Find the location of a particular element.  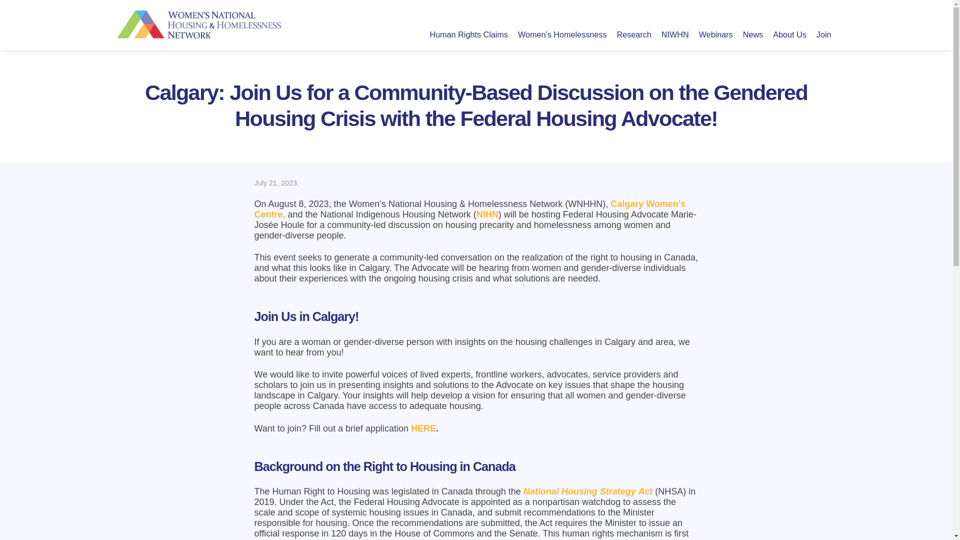

Webinars is located at coordinates (716, 34).